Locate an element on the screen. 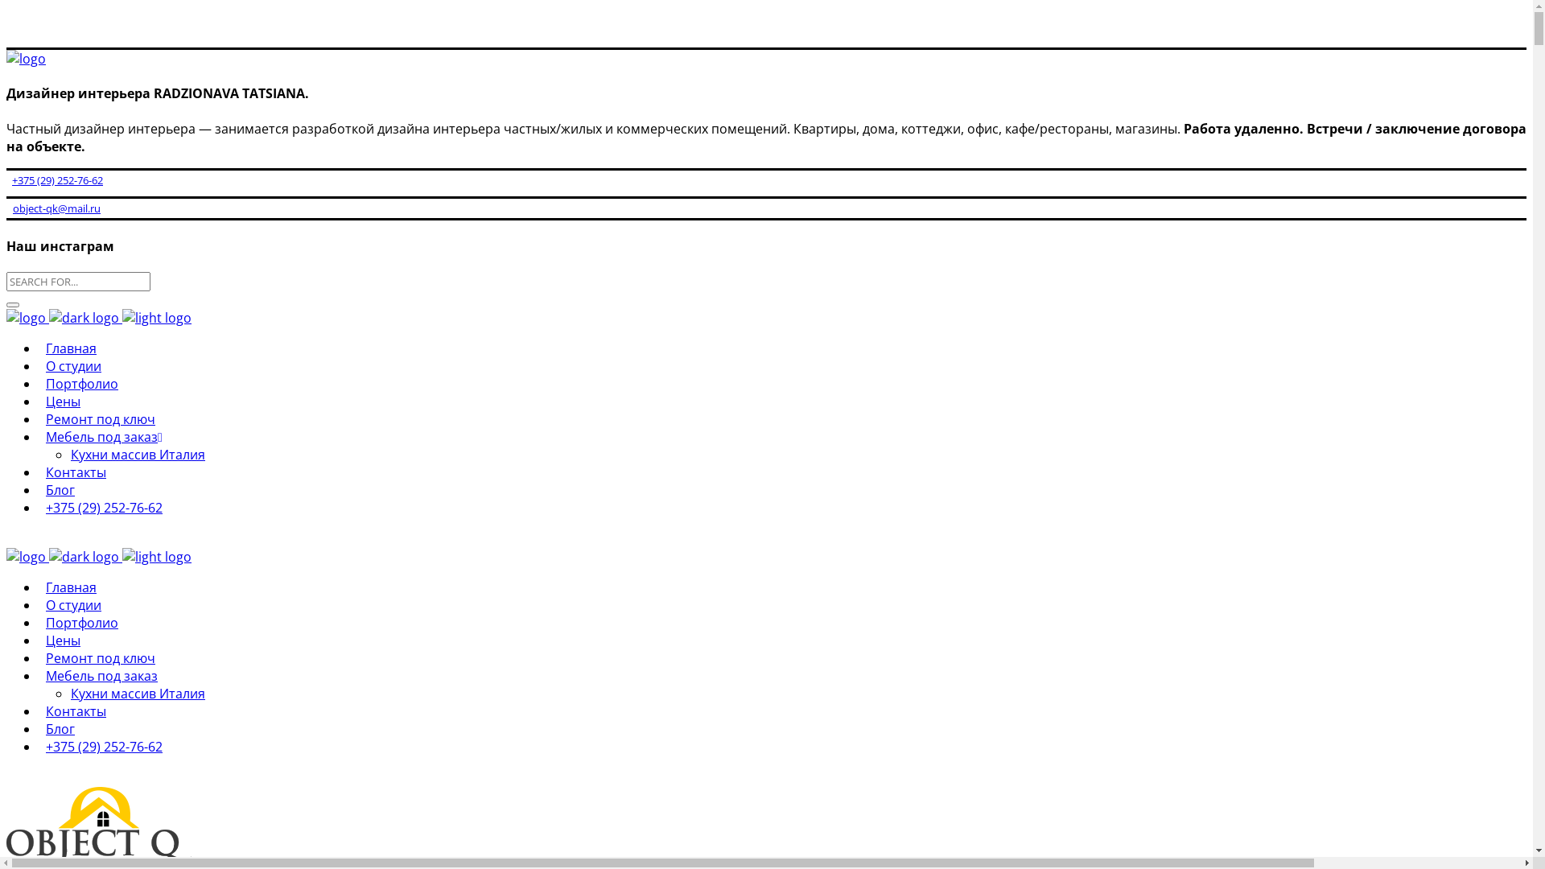 The width and height of the screenshot is (1545, 869). +375 (29) 252-76-62 is located at coordinates (105, 747).